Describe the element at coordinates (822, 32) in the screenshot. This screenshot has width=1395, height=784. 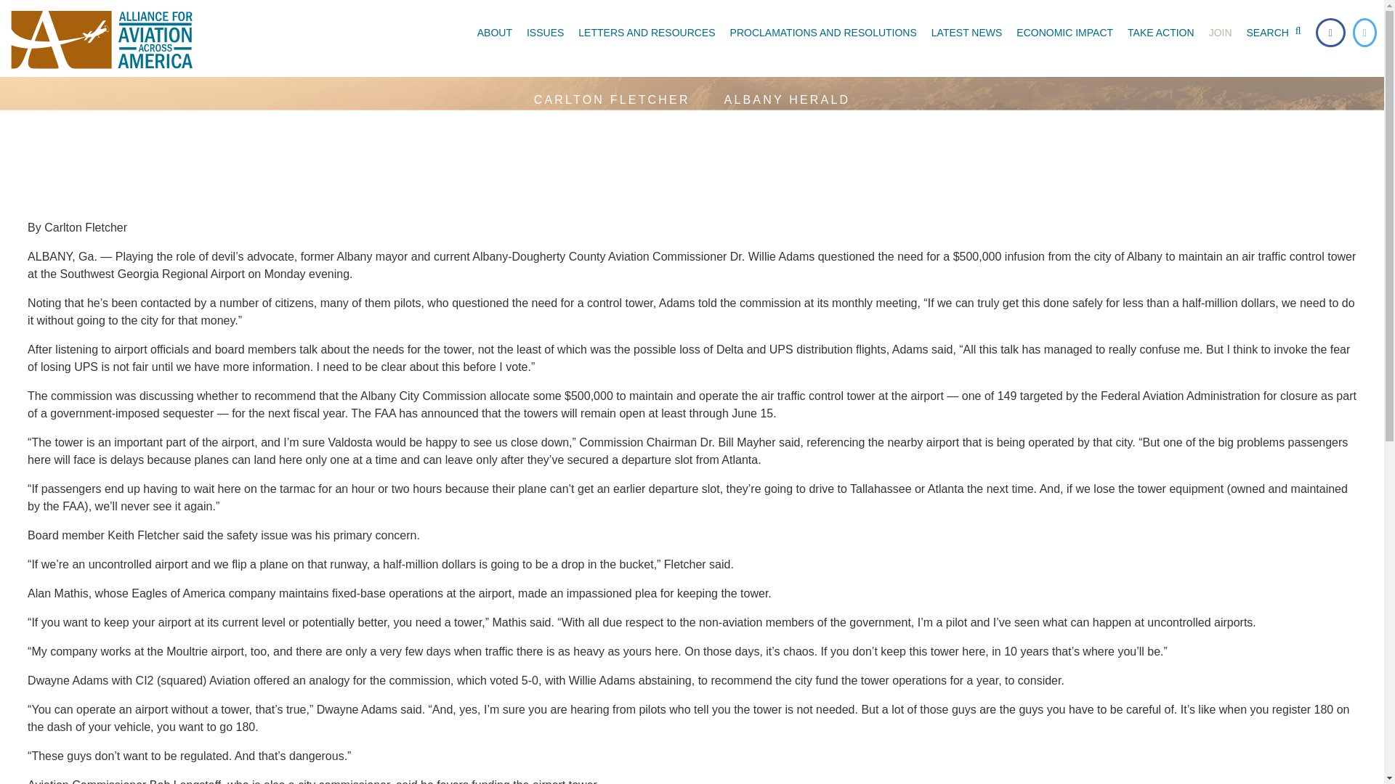
I see `PROCLAMATIONS AND RESOLUTIONS` at that location.